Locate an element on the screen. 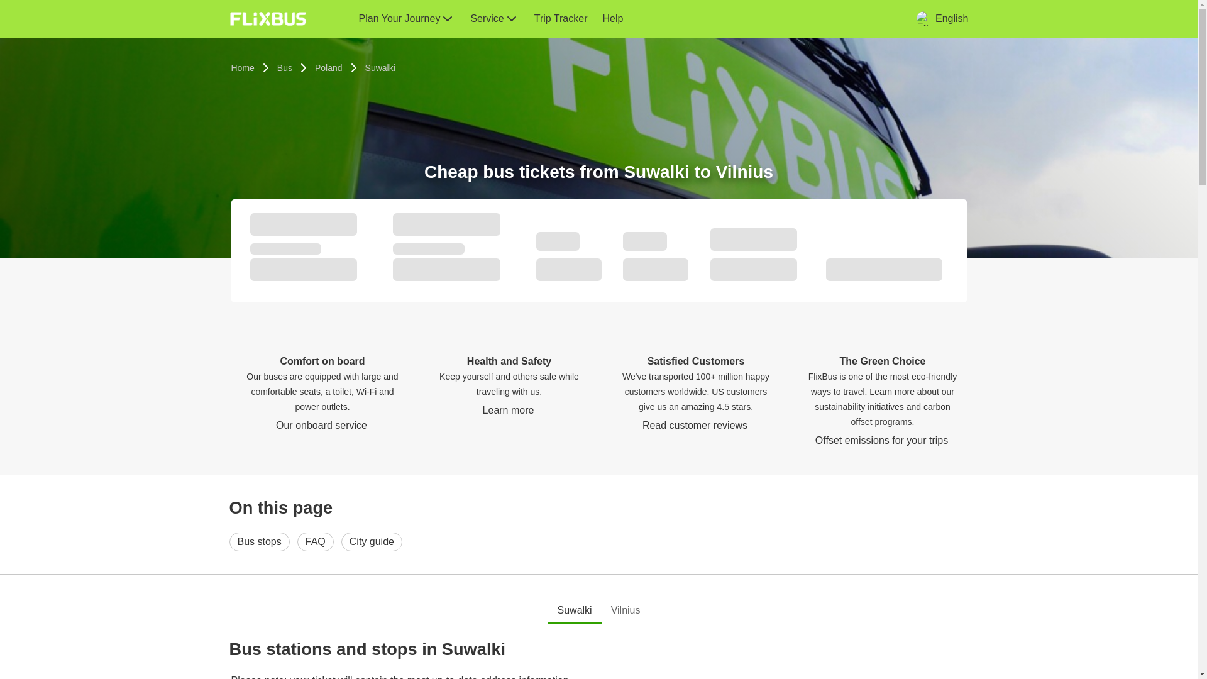  Offset emissions for your trips is located at coordinates (883, 440).